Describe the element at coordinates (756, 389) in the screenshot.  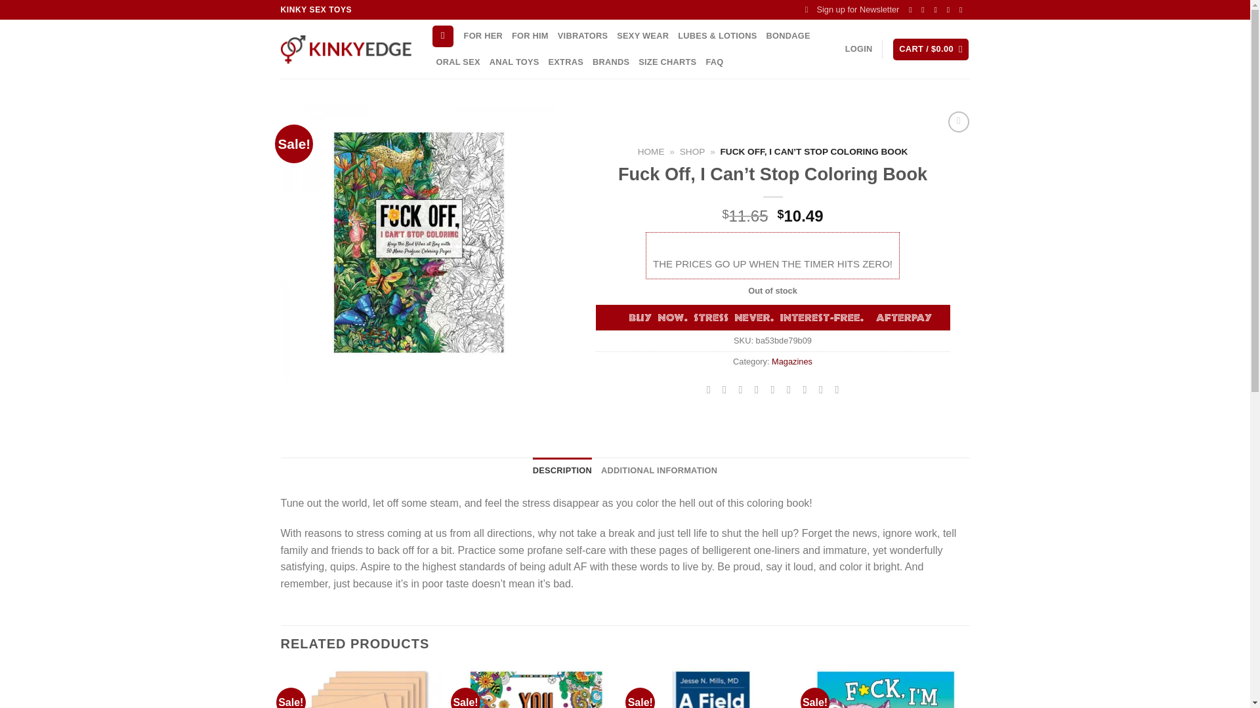
I see `Email to a Friend` at that location.